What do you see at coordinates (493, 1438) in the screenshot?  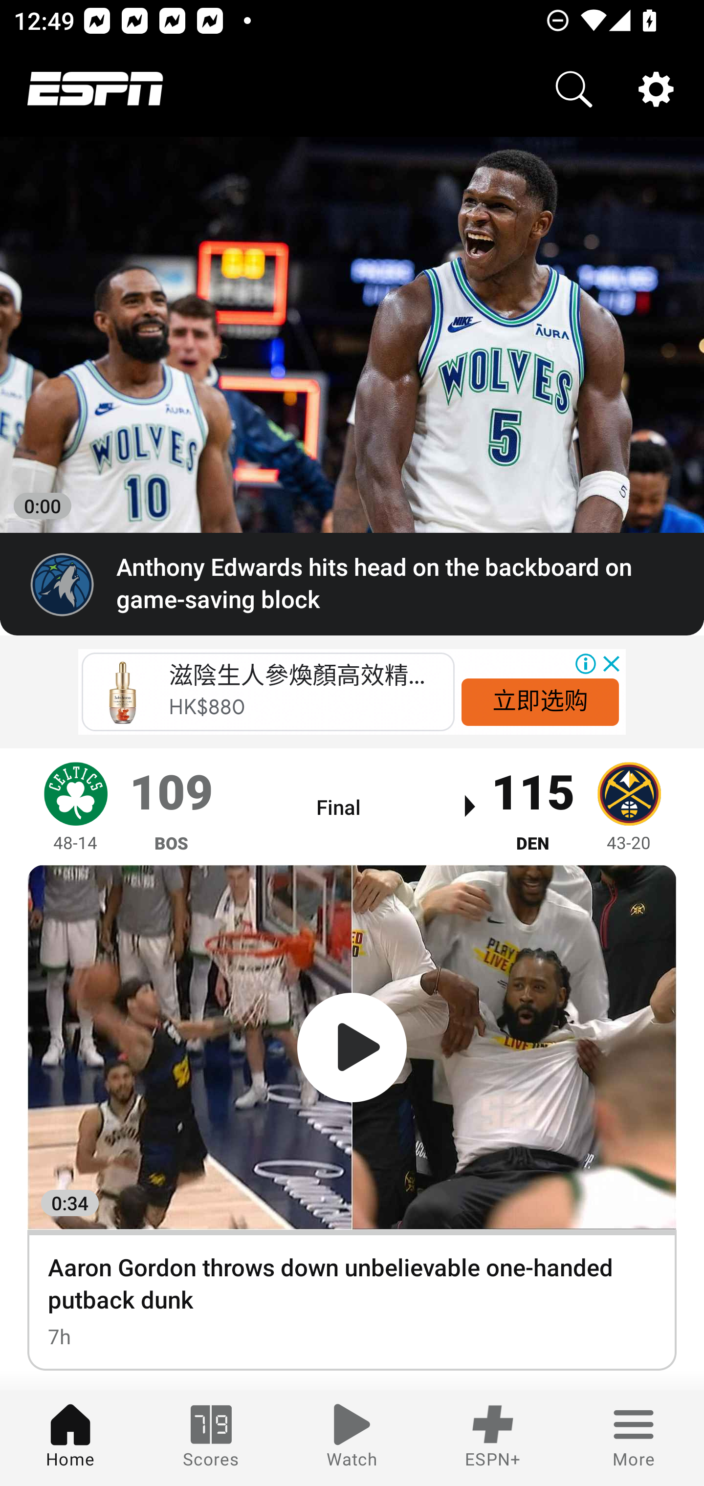 I see `ESPN+` at bounding box center [493, 1438].